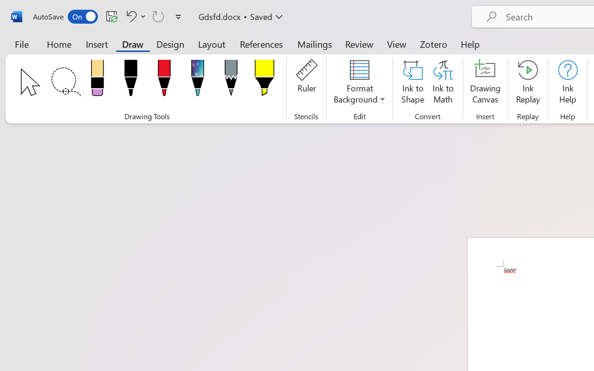 Image resolution: width=594 pixels, height=371 pixels. Describe the element at coordinates (73, 53) in the screenshot. I see `From Beginning...` at that location.